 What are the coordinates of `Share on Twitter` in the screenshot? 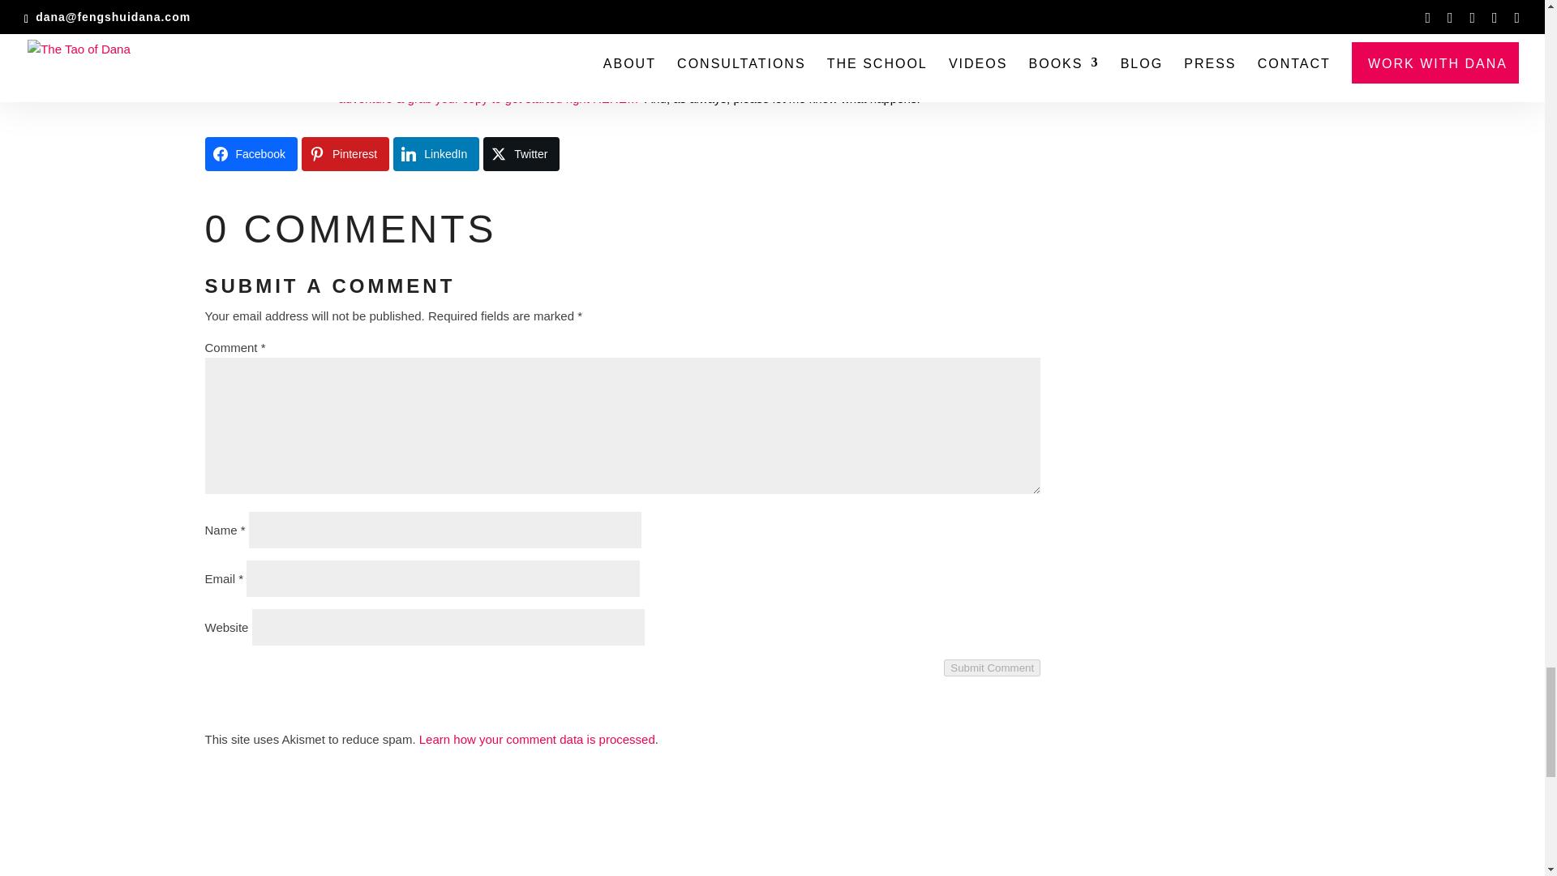 It's located at (521, 153).